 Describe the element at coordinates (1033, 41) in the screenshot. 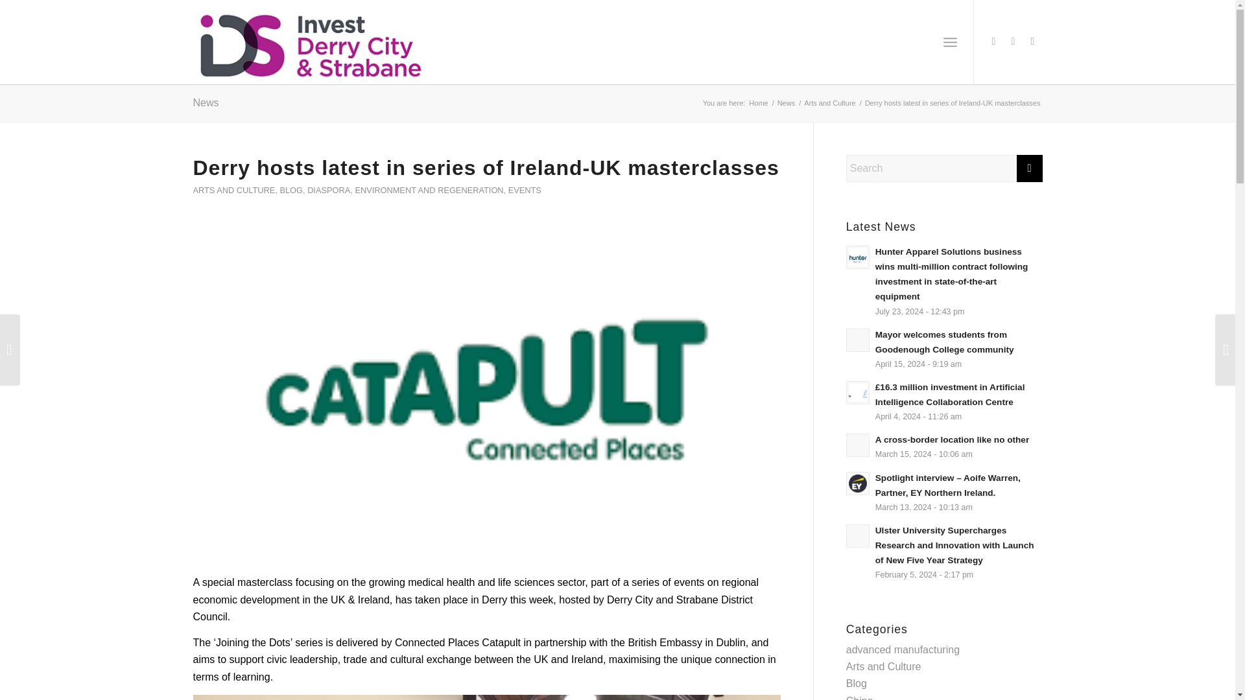

I see `LinkedIn` at that location.